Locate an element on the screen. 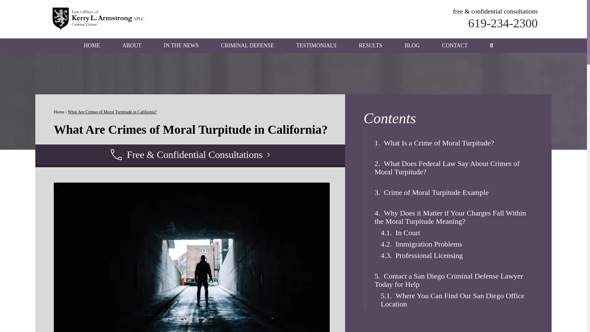  RESULTS is located at coordinates (371, 45).